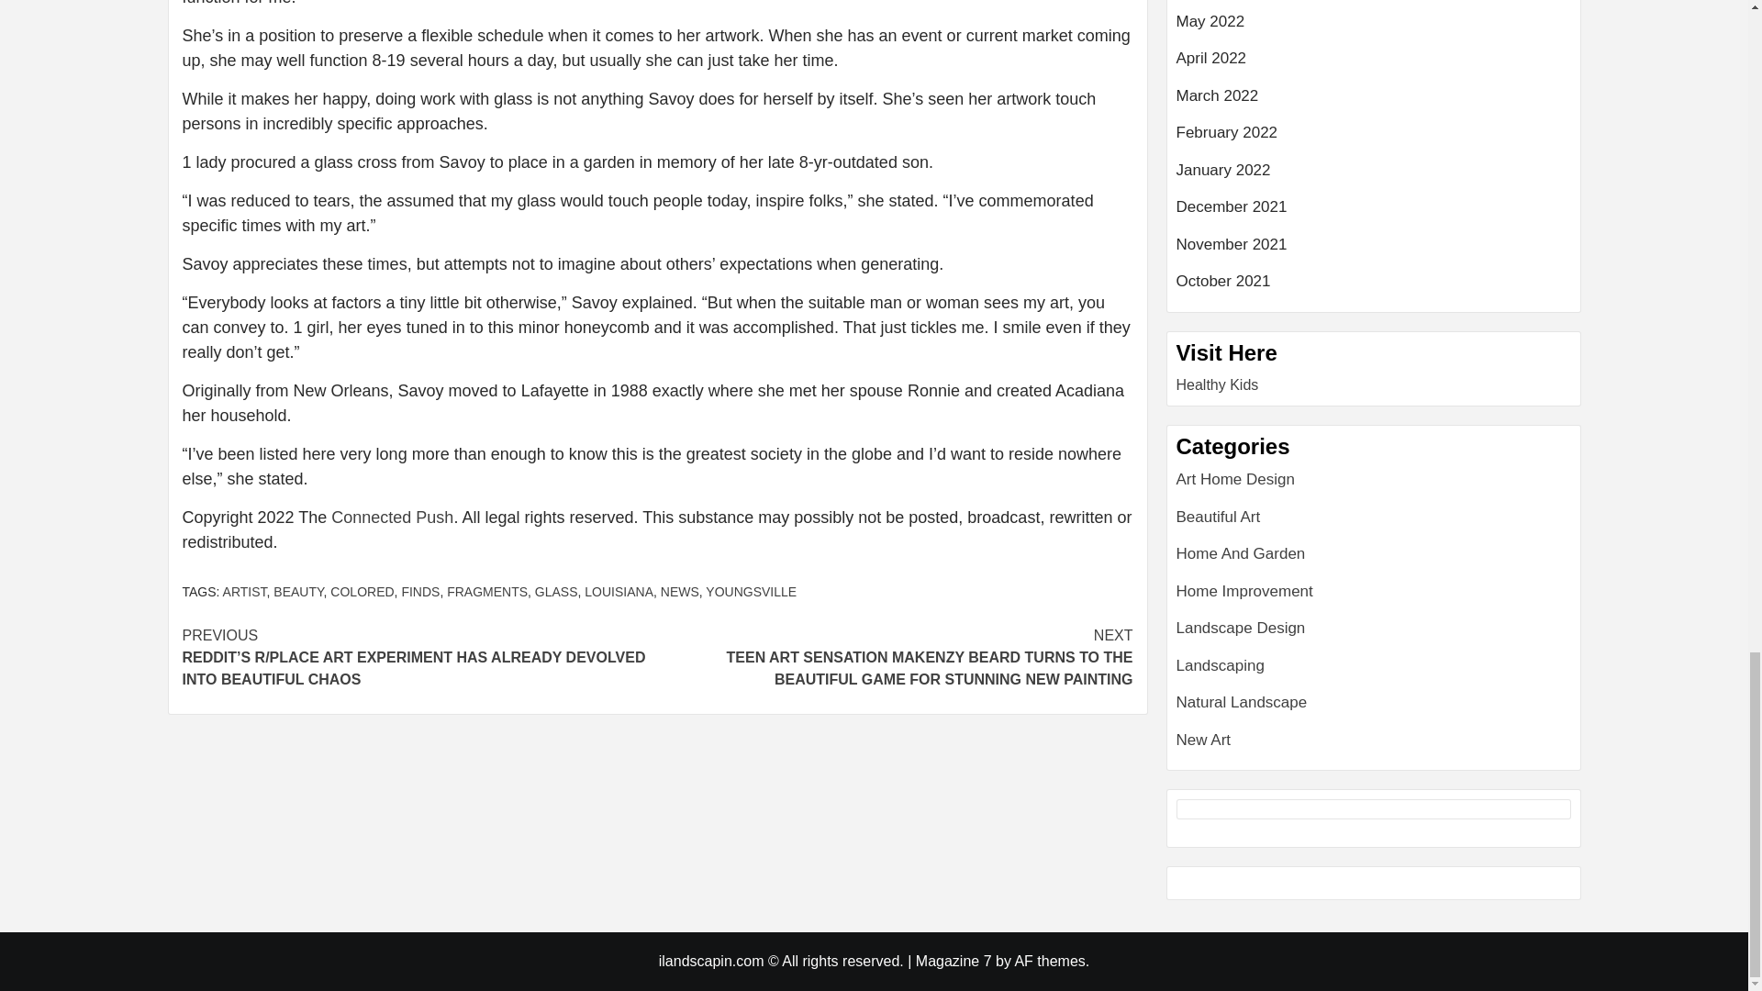 The image size is (1762, 991). What do you see at coordinates (680, 592) in the screenshot?
I see `NEWS` at bounding box center [680, 592].